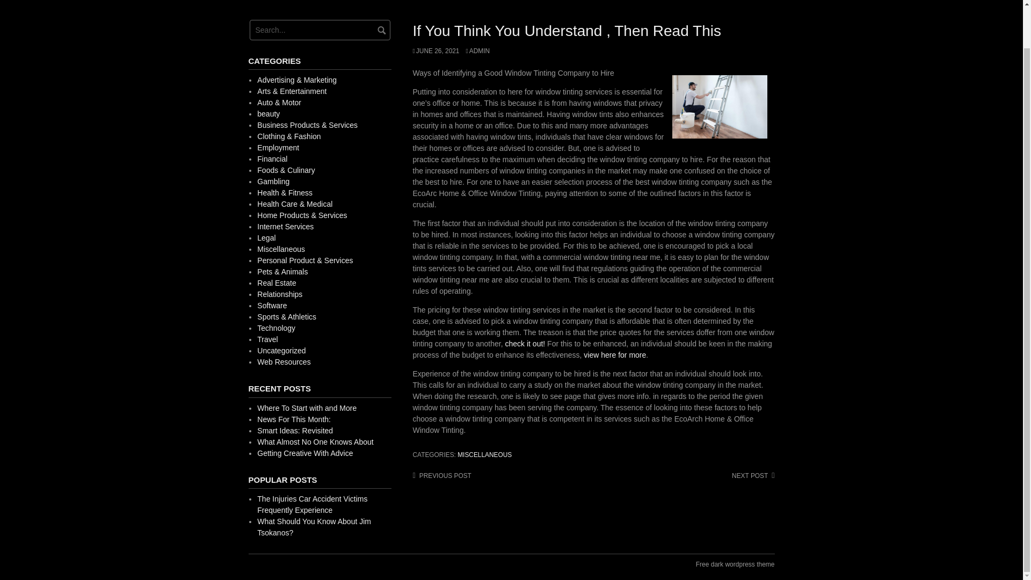 This screenshot has width=1031, height=580. What do you see at coordinates (478, 50) in the screenshot?
I see `ADMIN` at bounding box center [478, 50].